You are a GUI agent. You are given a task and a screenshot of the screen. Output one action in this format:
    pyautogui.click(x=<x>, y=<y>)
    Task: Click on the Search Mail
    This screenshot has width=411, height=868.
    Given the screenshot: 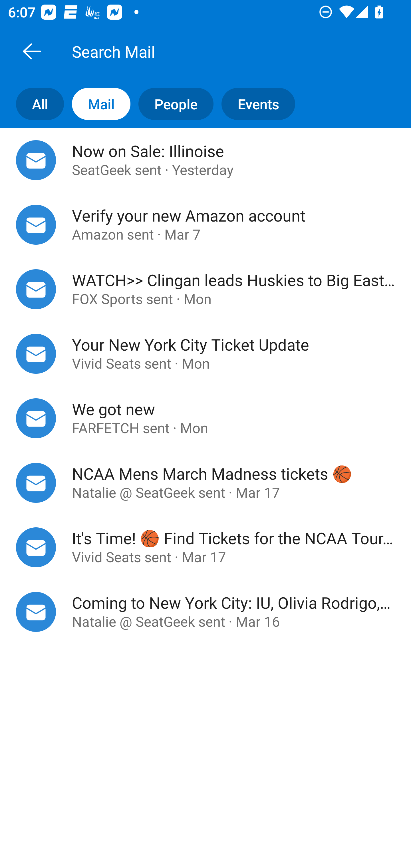 What is the action you would take?
    pyautogui.click(x=218, y=51)
    